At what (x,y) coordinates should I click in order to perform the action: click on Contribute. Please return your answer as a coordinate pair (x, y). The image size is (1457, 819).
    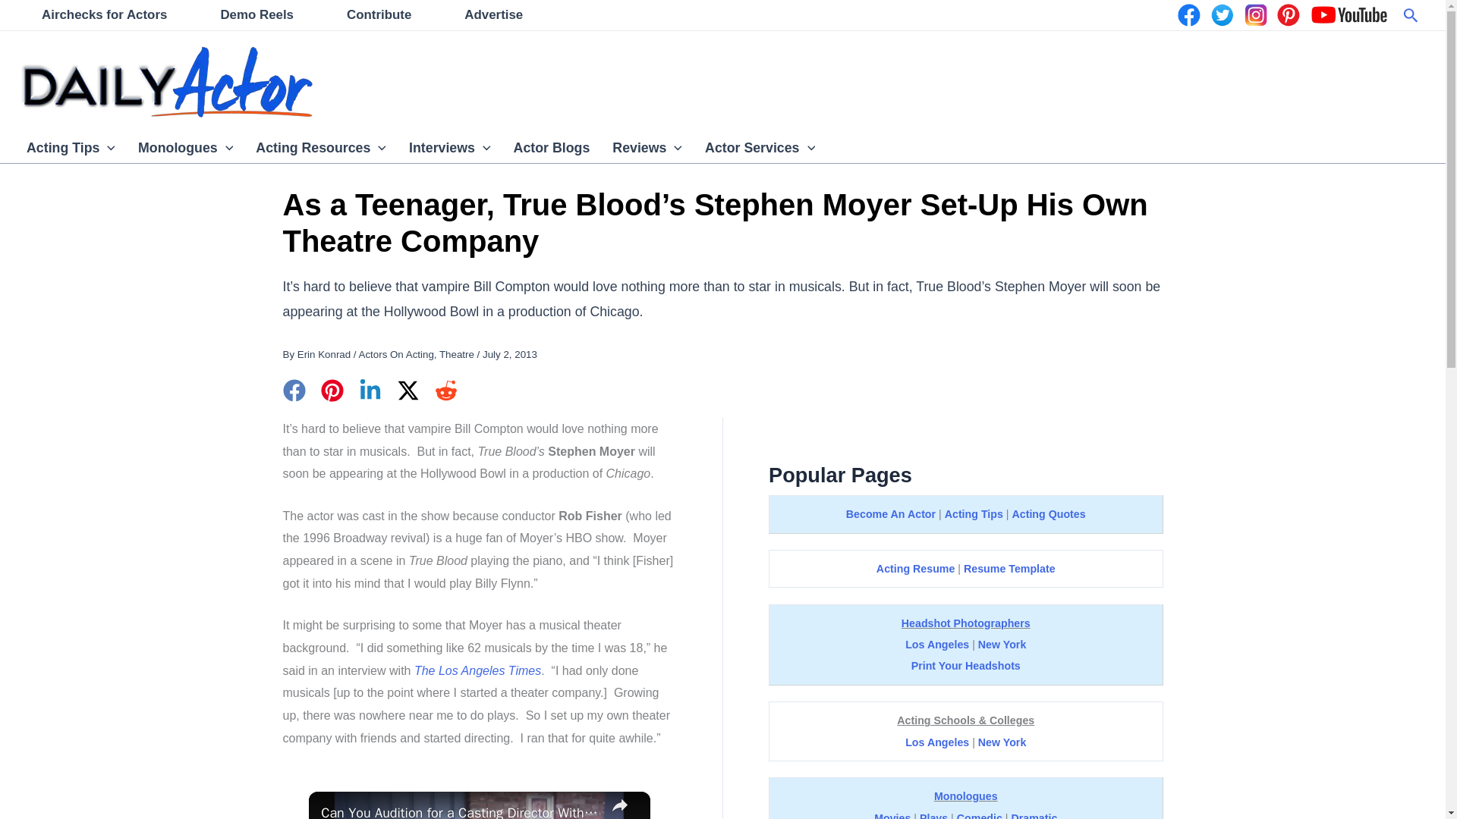
    Looking at the image, I should click on (379, 15).